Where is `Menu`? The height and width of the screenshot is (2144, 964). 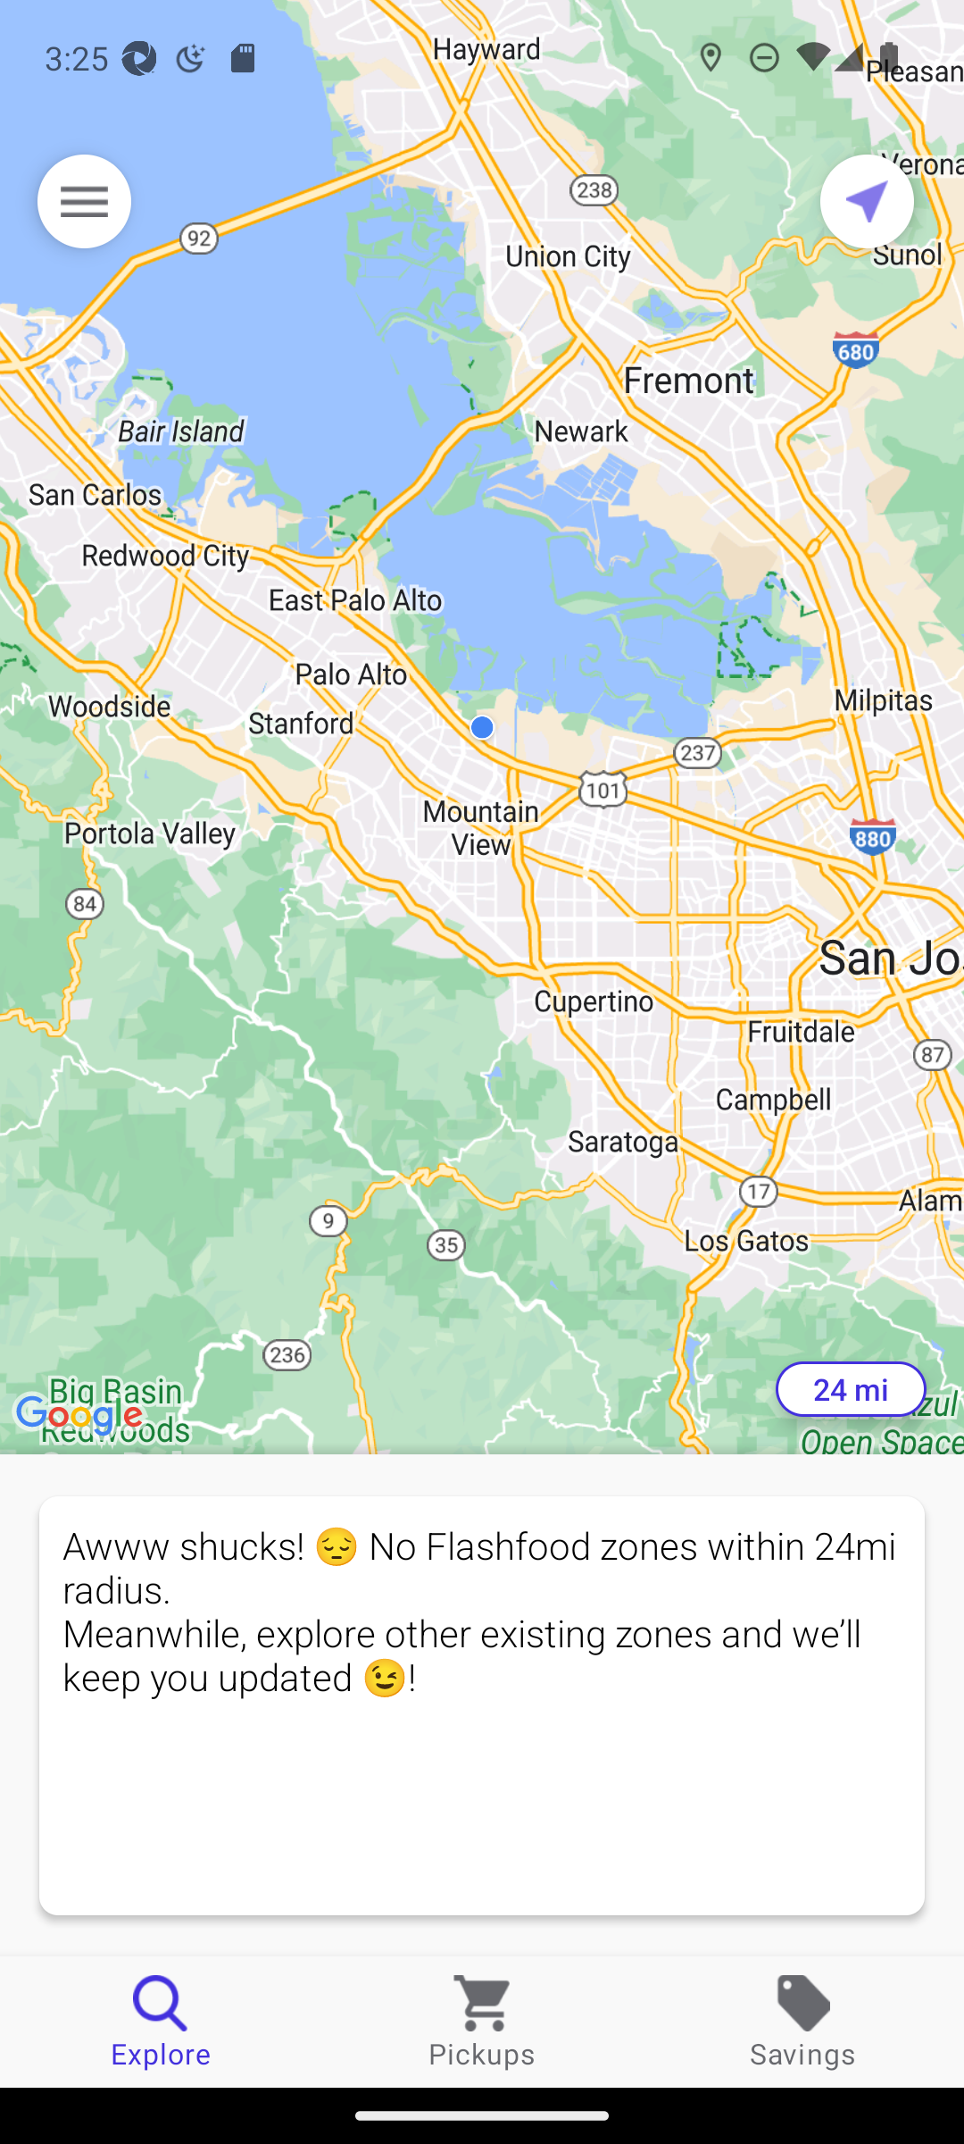 Menu is located at coordinates (84, 201).